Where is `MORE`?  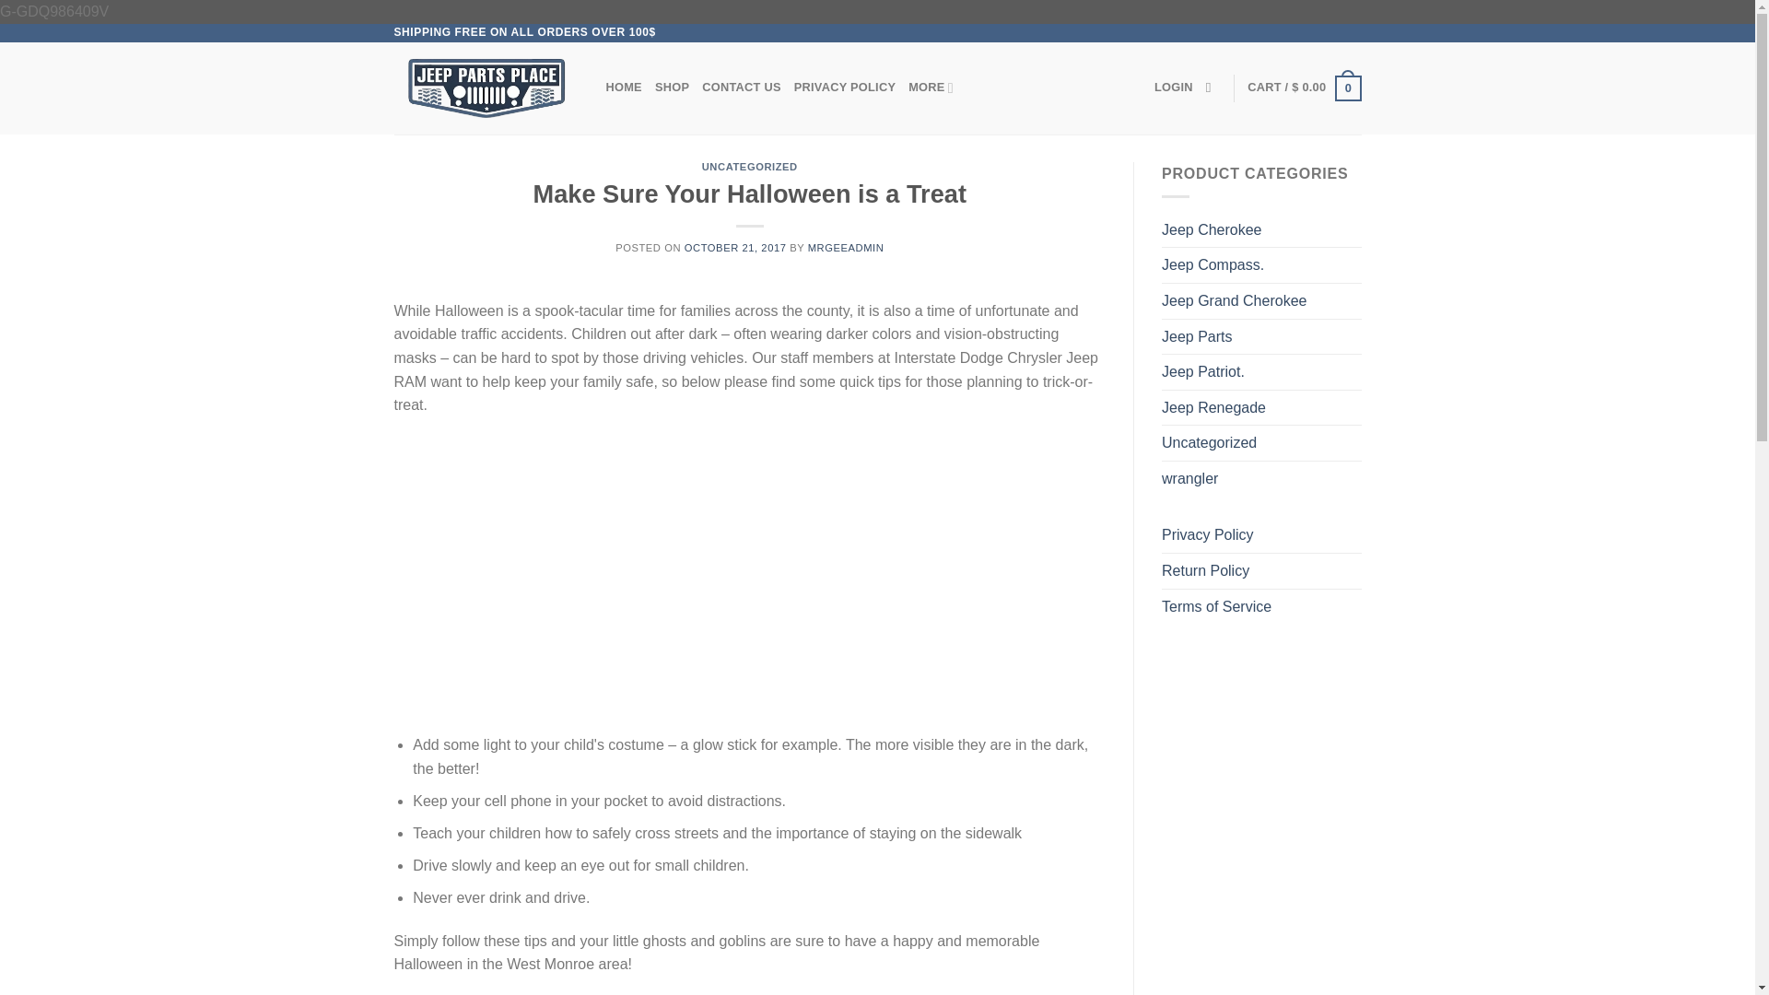
MORE is located at coordinates (931, 87).